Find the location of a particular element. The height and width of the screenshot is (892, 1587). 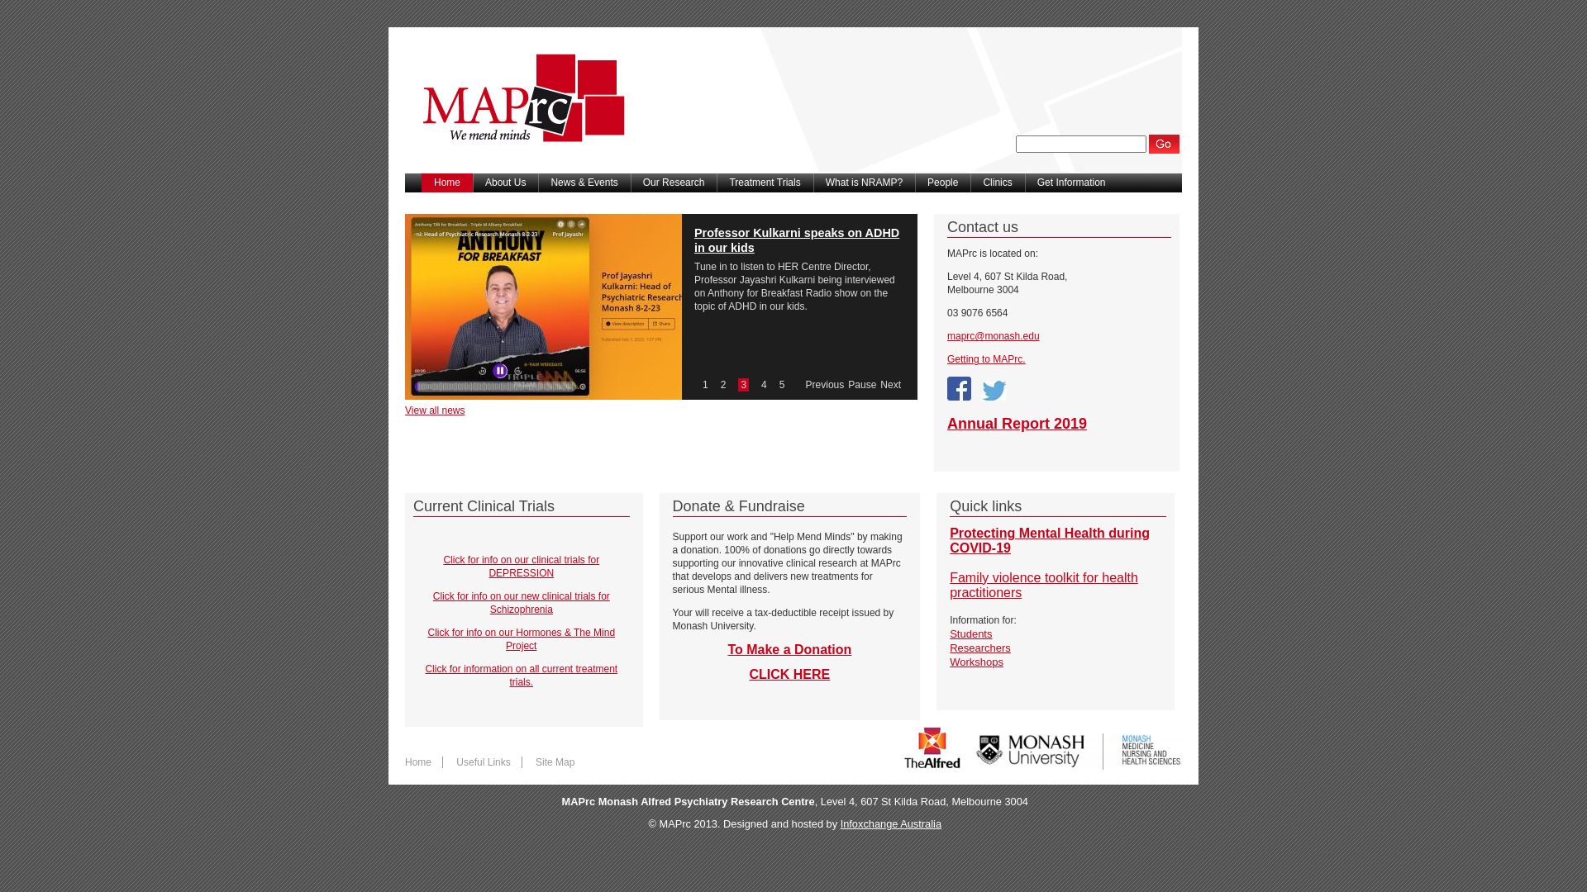

Treatment Trials is located at coordinates (765, 183).